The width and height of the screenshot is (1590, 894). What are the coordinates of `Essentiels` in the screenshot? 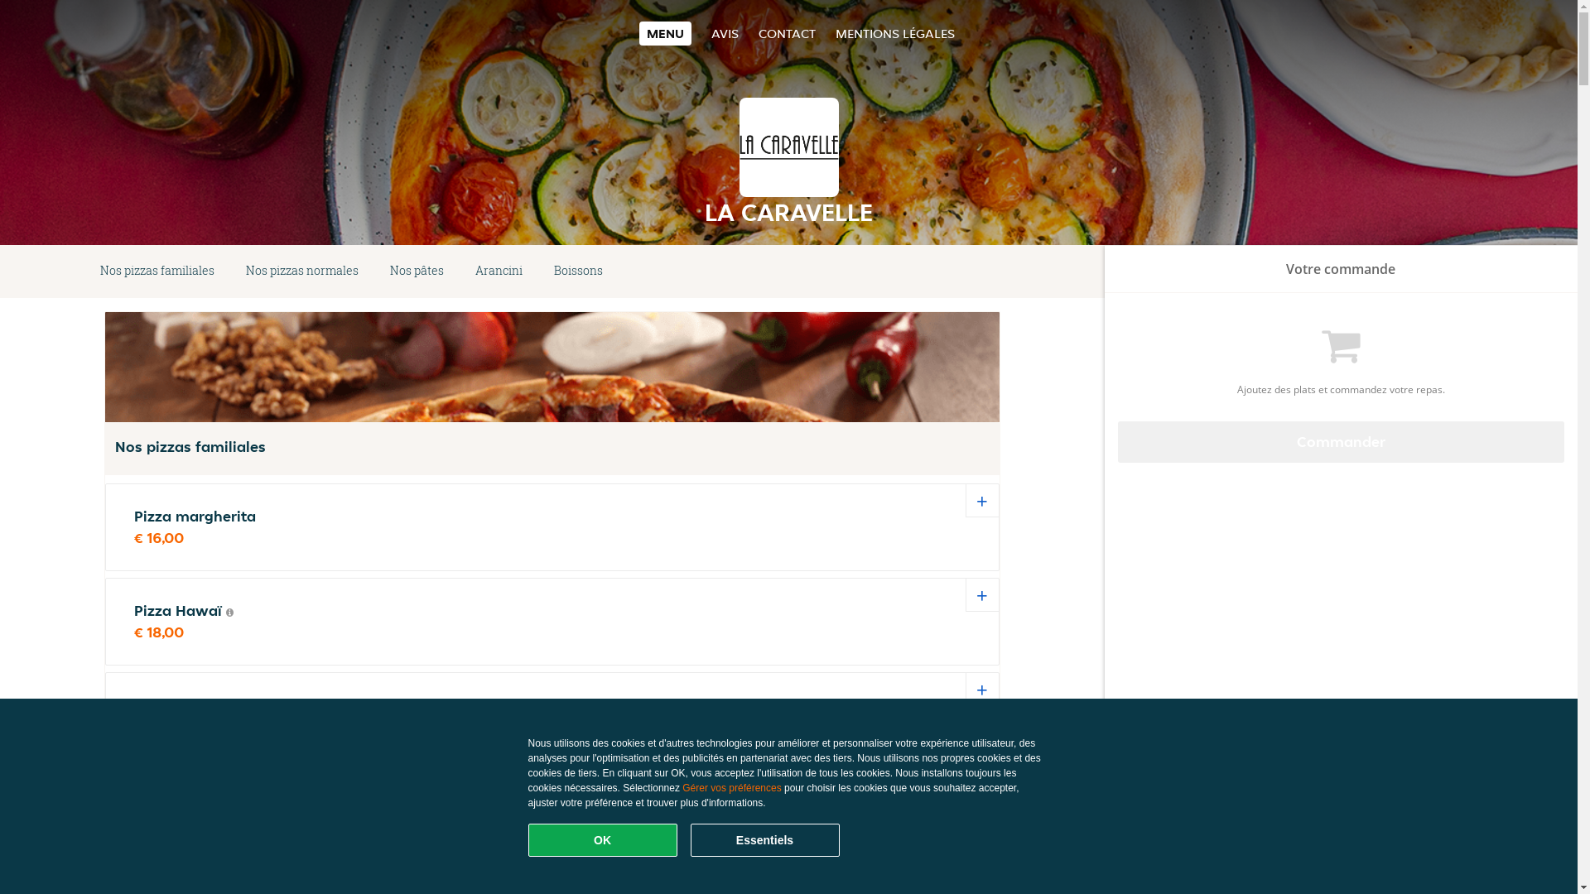 It's located at (765, 840).